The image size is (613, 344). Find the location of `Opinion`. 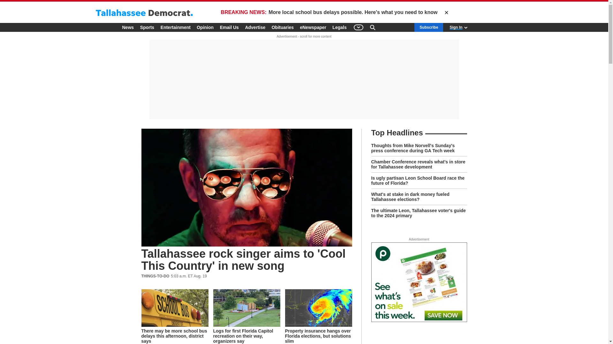

Opinion is located at coordinates (205, 27).